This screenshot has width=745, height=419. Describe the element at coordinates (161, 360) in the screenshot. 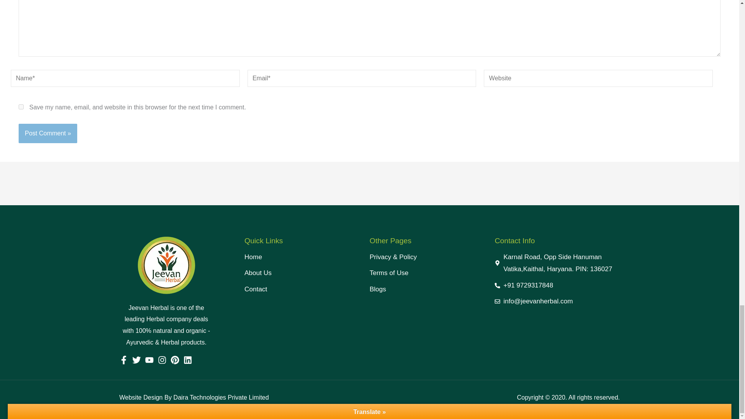

I see `Instagram` at that location.